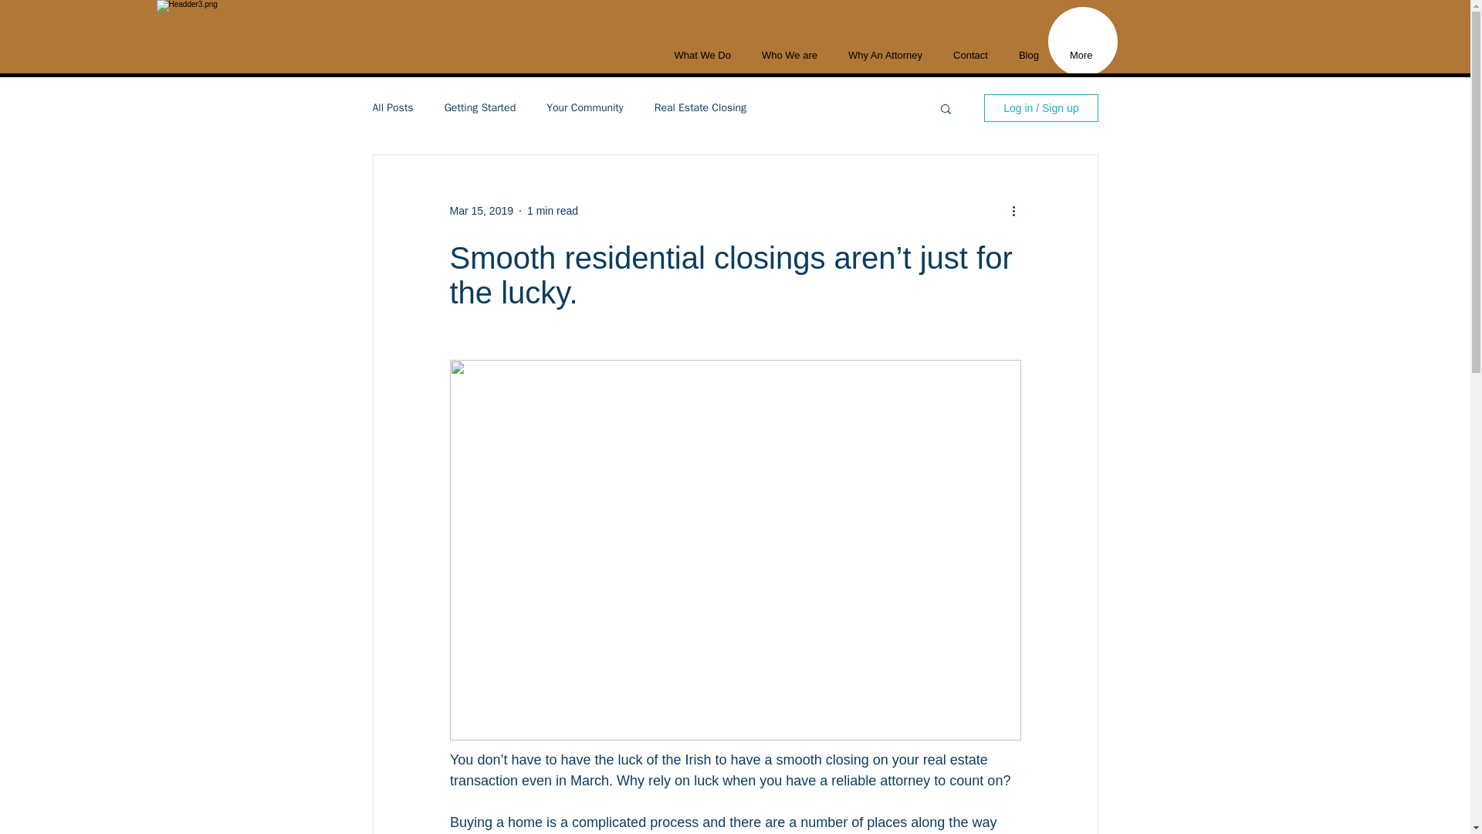  I want to click on Getting Started, so click(480, 108).